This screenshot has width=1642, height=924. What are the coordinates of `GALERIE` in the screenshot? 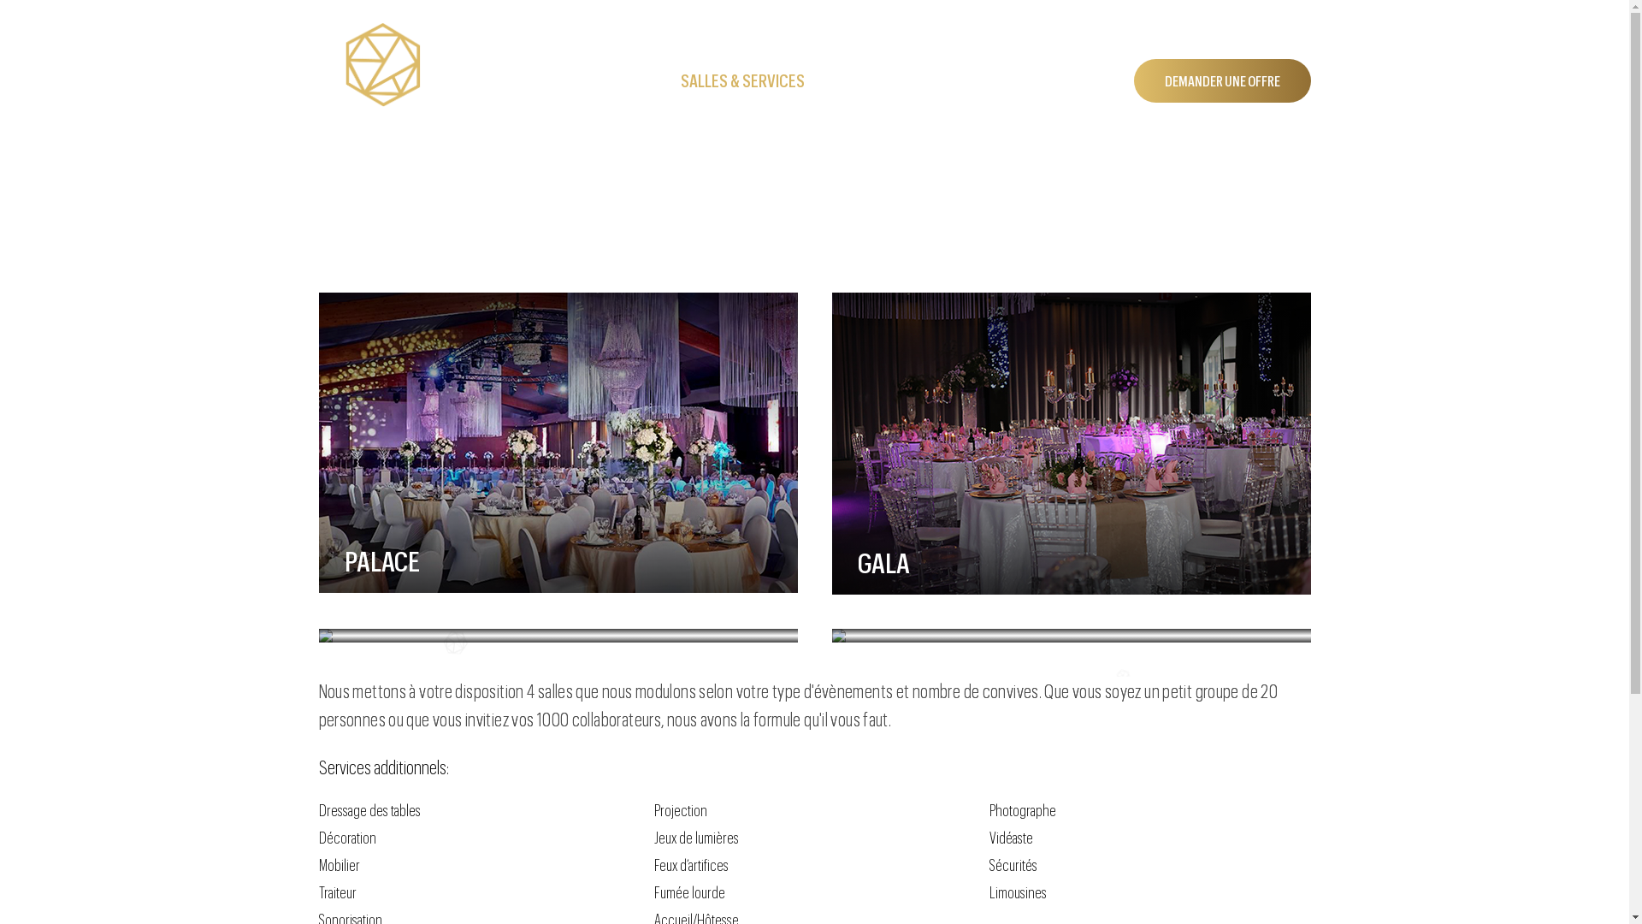 It's located at (914, 80).